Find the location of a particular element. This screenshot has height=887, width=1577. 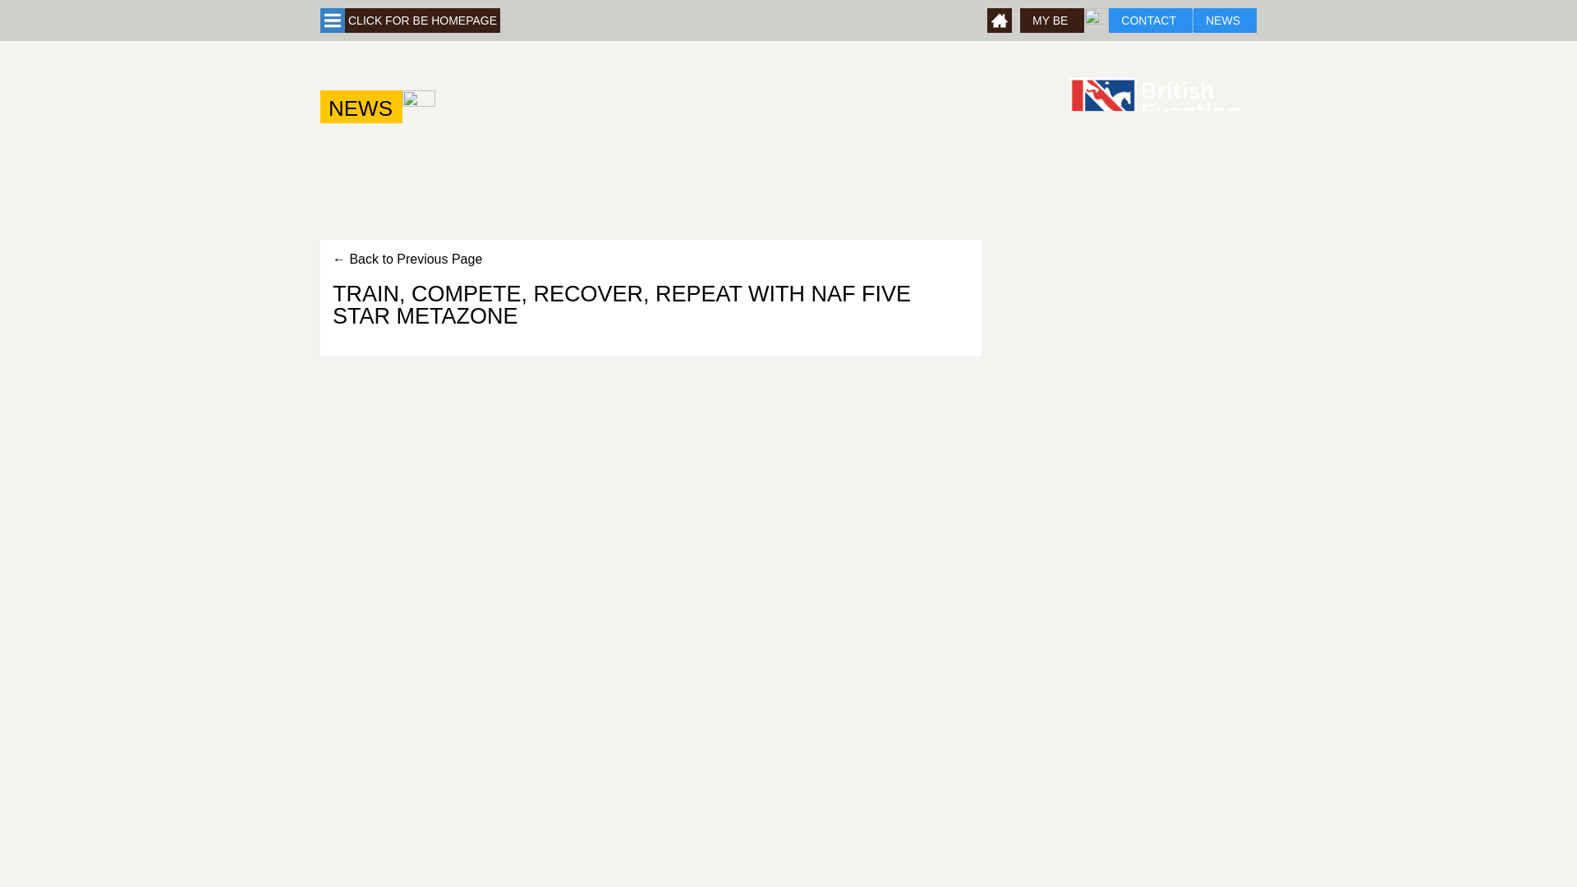

CLICK FOR BE HOMEPAGE is located at coordinates (422, 20).